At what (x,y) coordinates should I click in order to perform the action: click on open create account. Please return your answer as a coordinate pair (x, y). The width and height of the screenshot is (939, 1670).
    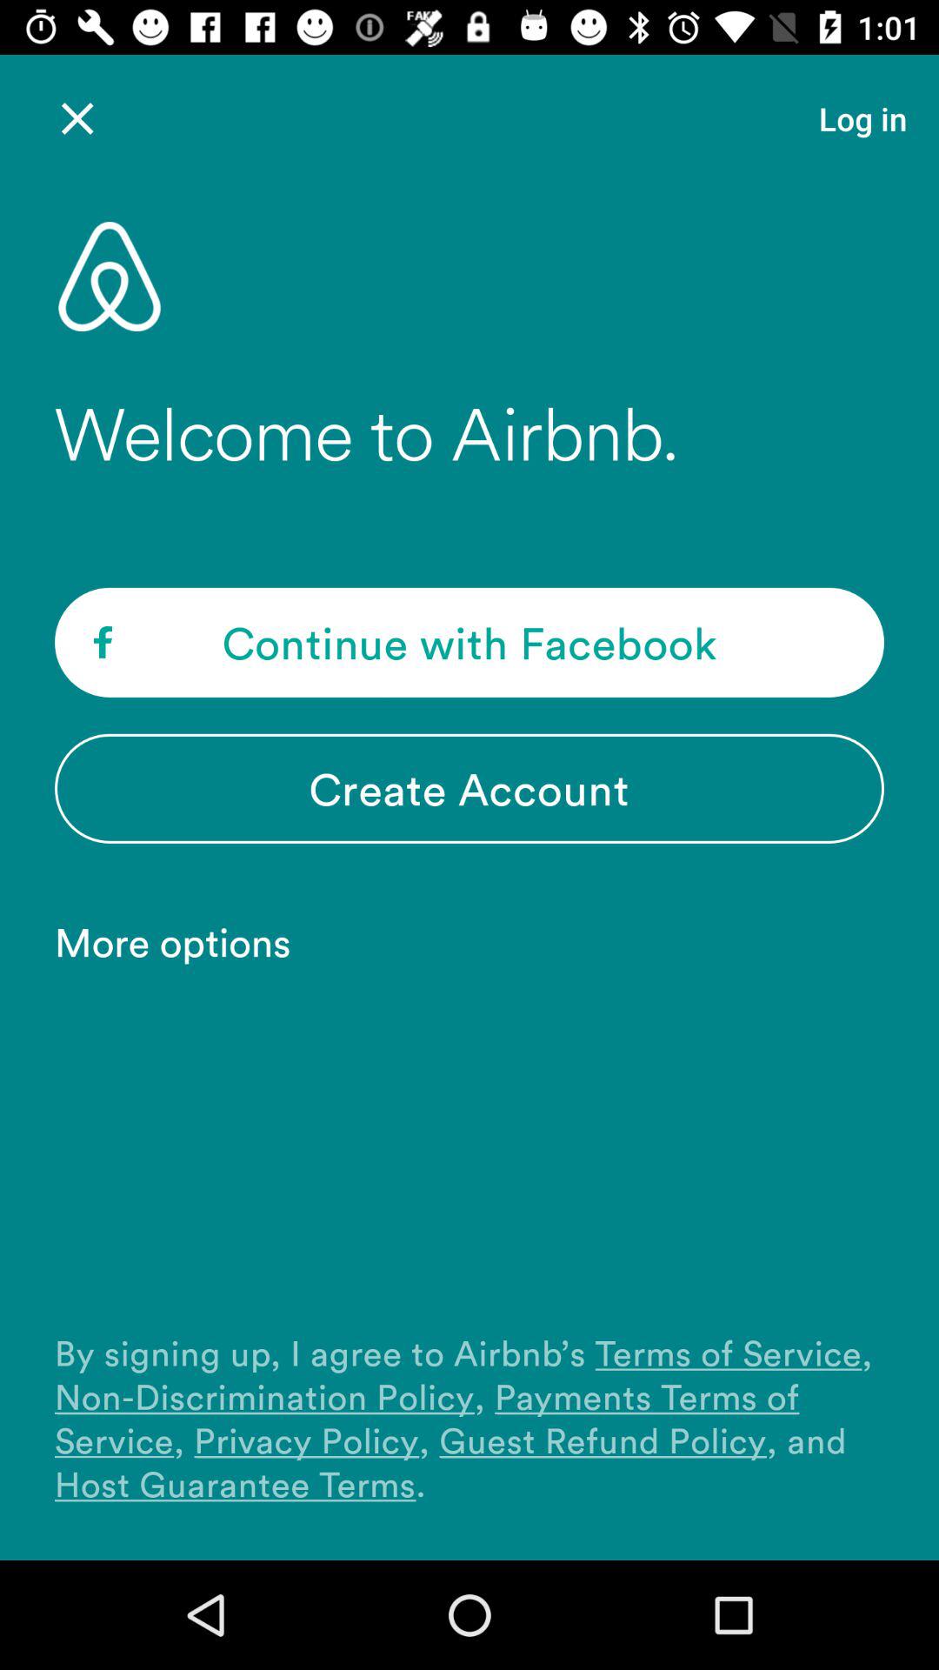
    Looking at the image, I should click on (469, 788).